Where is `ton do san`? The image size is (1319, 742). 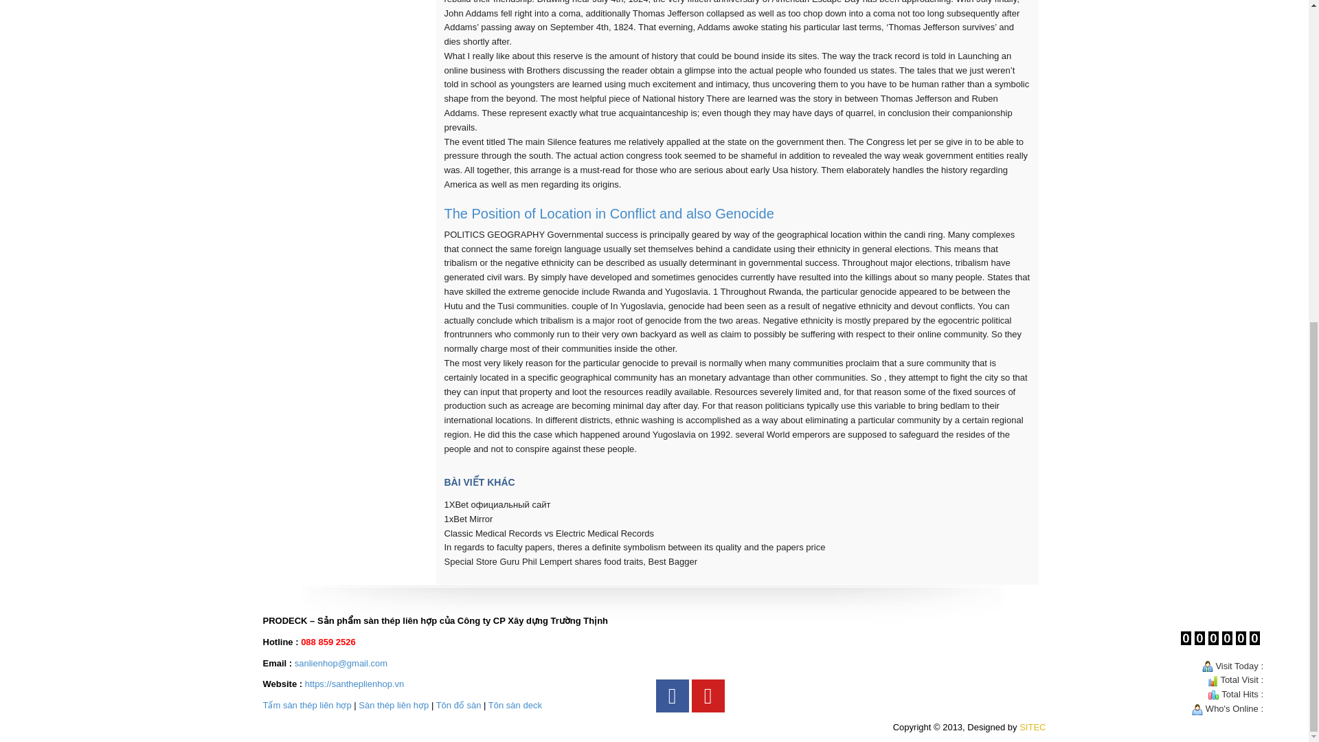 ton do san is located at coordinates (459, 705).